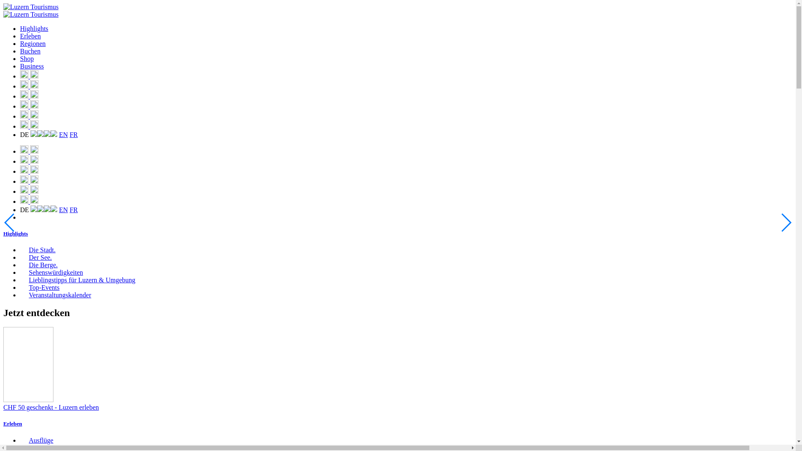  I want to click on CHF 50 geschenkt - Luzern erleben, so click(398, 369).